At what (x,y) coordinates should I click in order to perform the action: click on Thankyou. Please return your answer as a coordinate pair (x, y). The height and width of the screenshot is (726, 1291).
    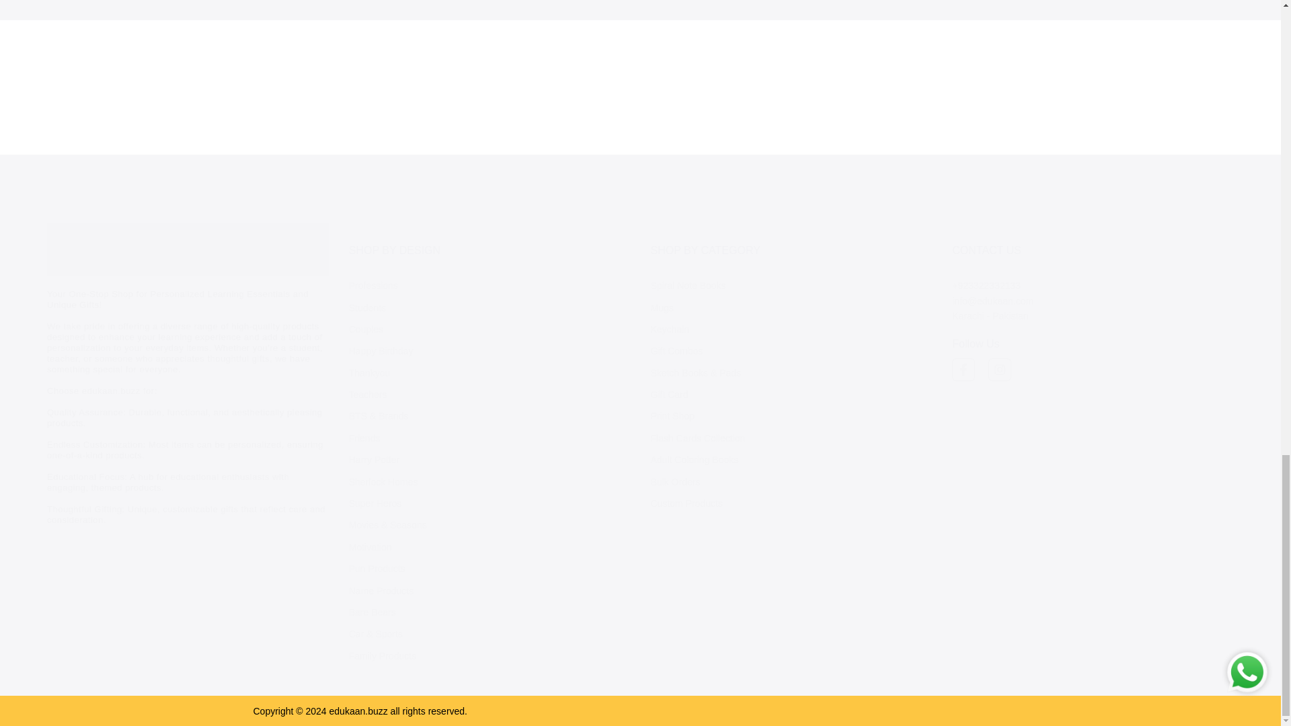
    Looking at the image, I should click on (368, 372).